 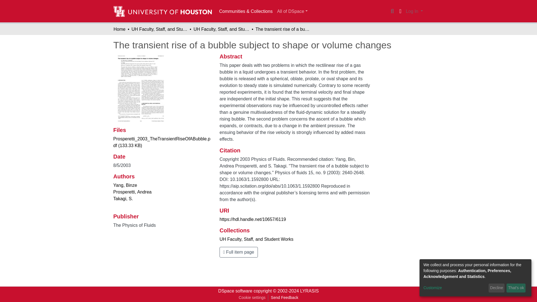 What do you see at coordinates (392, 11) in the screenshot?
I see `Search` at bounding box center [392, 11].